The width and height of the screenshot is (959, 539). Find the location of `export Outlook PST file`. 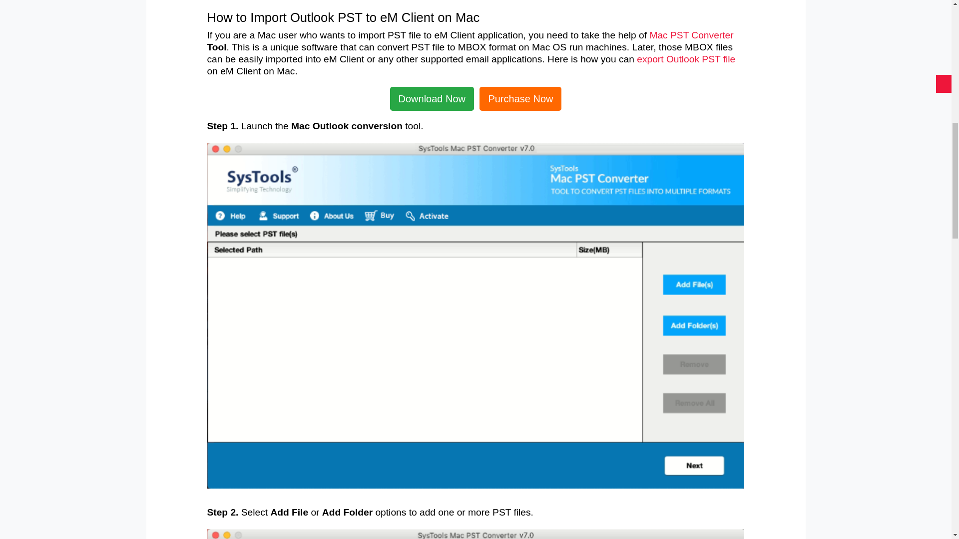

export Outlook PST file is located at coordinates (686, 59).